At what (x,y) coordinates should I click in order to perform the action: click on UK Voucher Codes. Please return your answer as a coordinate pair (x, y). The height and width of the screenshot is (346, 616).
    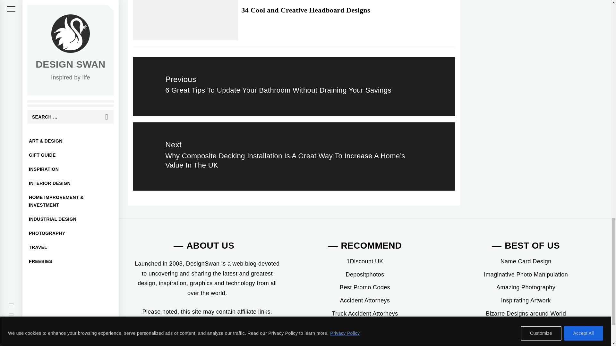
    Looking at the image, I should click on (364, 261).